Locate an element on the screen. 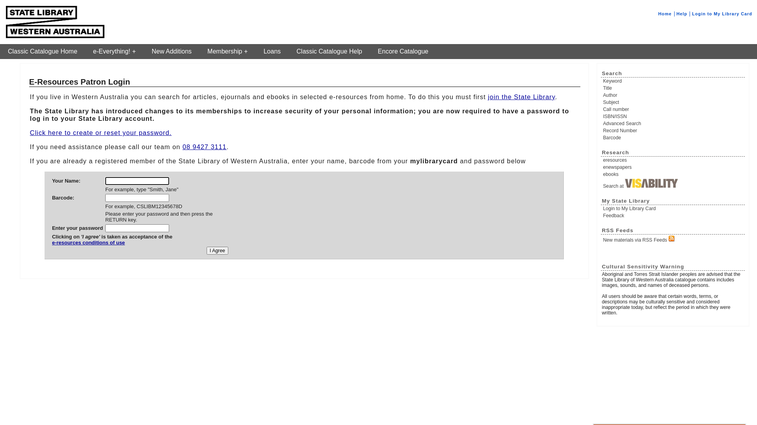 This screenshot has height=425, width=757. join the State Library is located at coordinates (521, 97).